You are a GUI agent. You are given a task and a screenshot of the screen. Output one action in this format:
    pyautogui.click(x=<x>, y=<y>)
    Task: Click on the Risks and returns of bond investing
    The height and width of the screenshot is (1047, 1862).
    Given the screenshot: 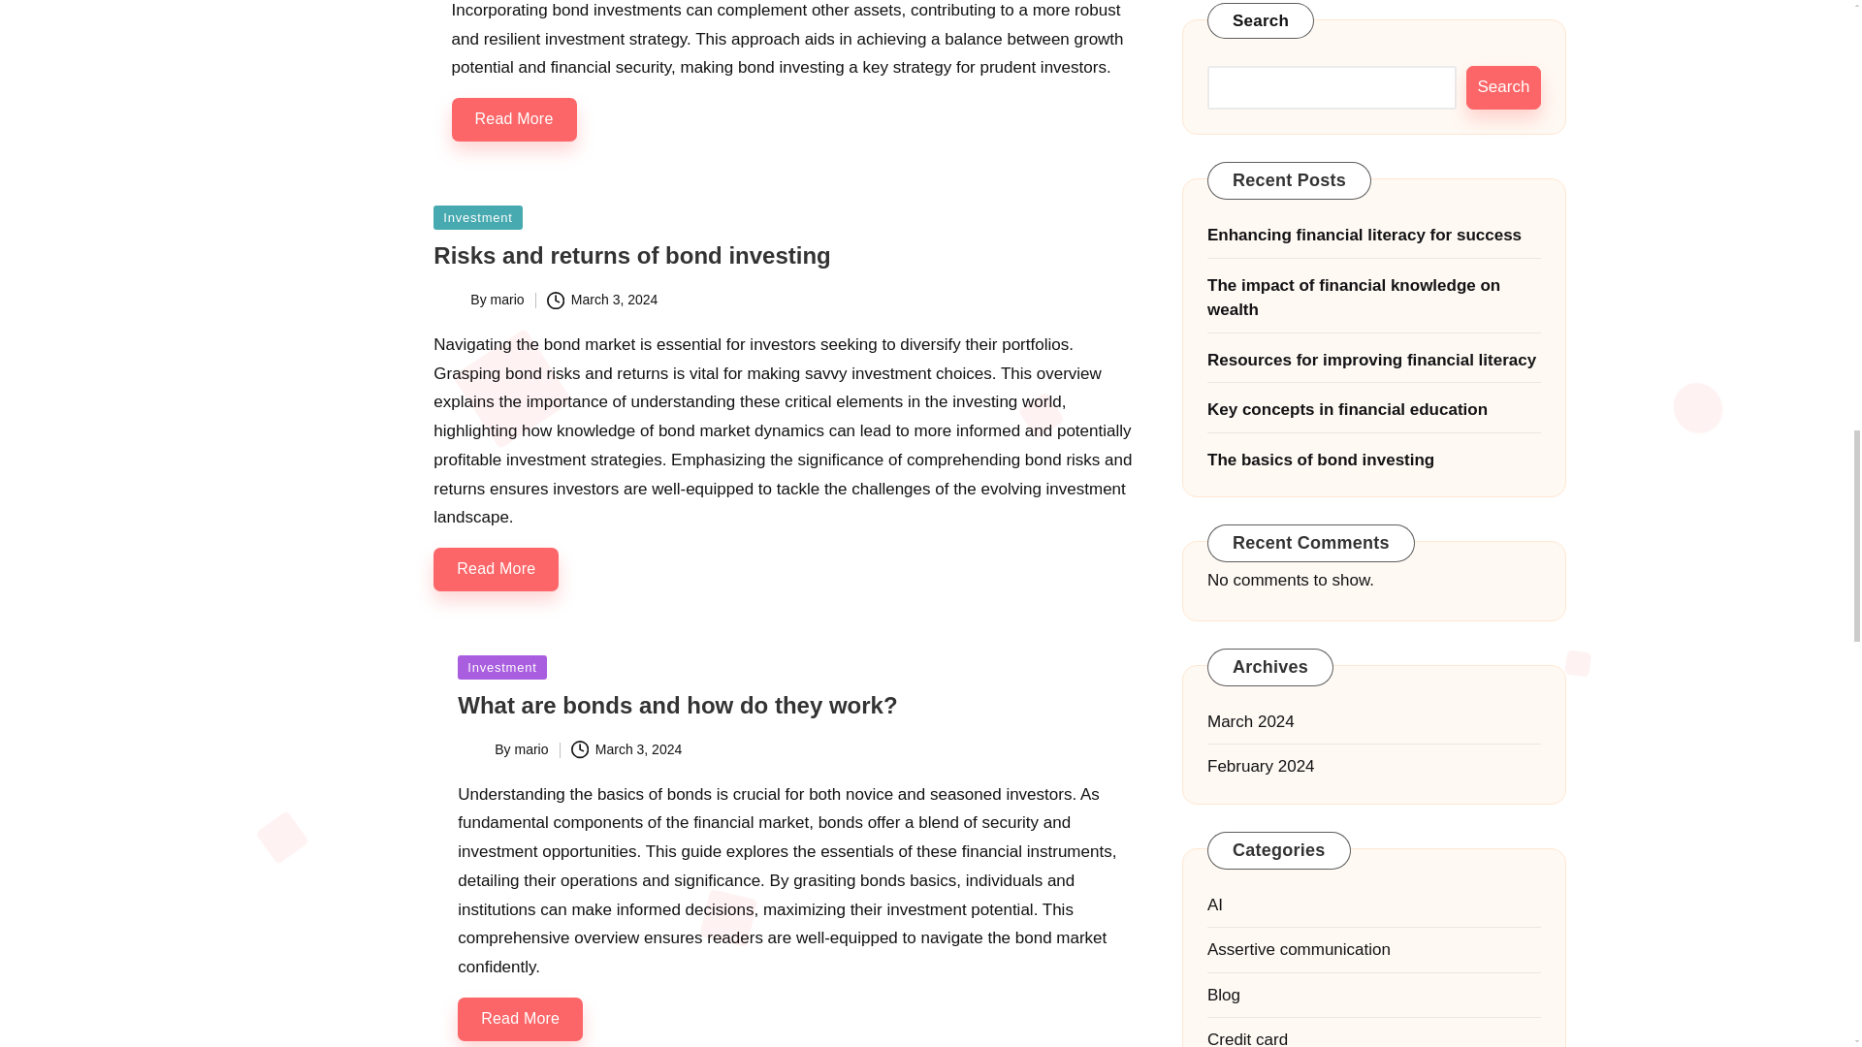 What is the action you would take?
    pyautogui.click(x=632, y=254)
    